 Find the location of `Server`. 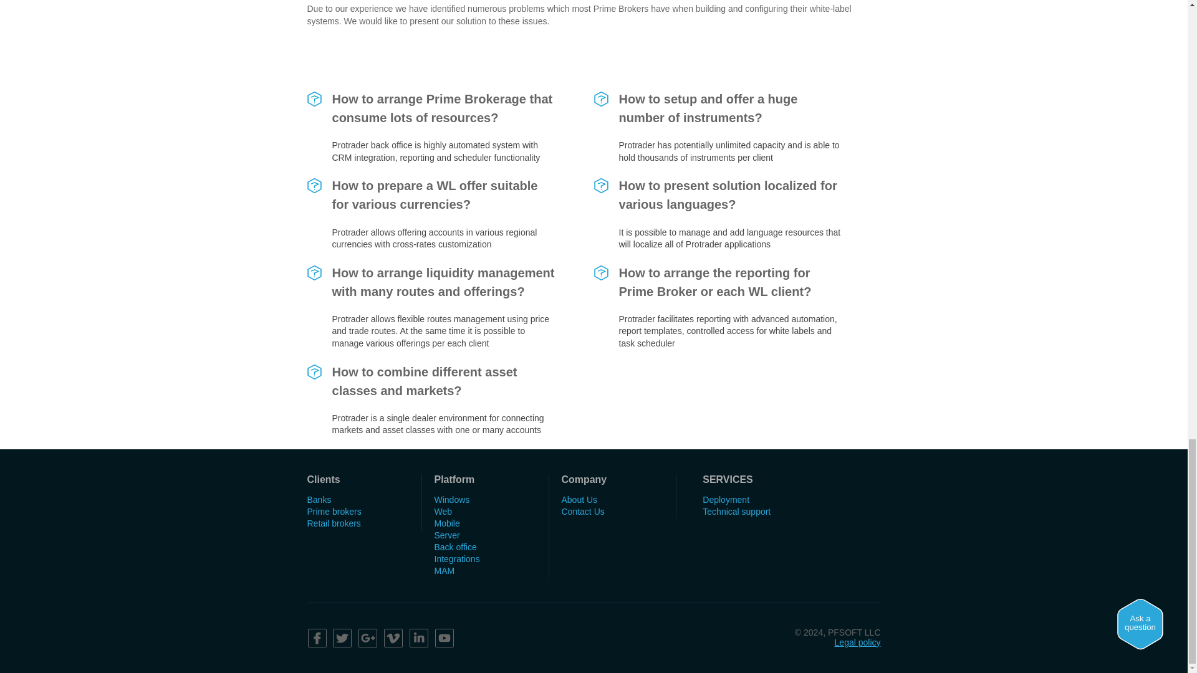

Server is located at coordinates (446, 535).